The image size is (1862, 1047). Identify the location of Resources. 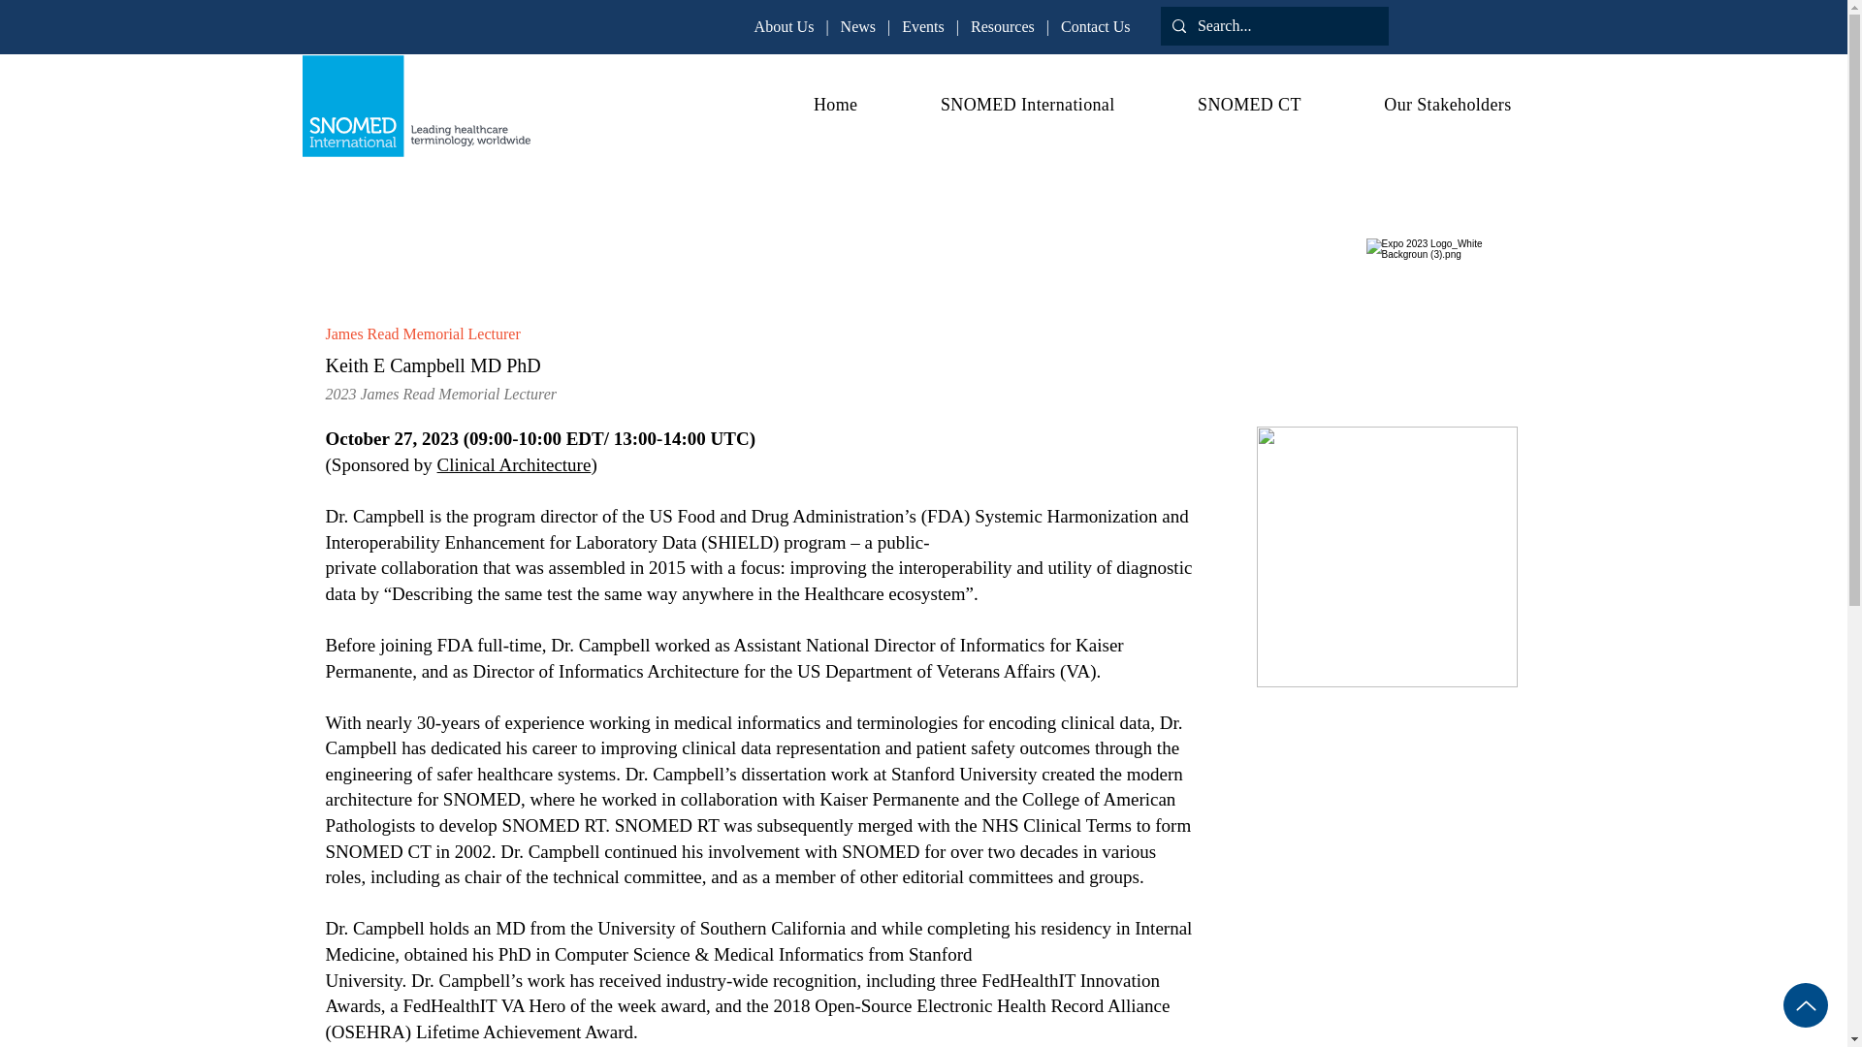
(1003, 26).